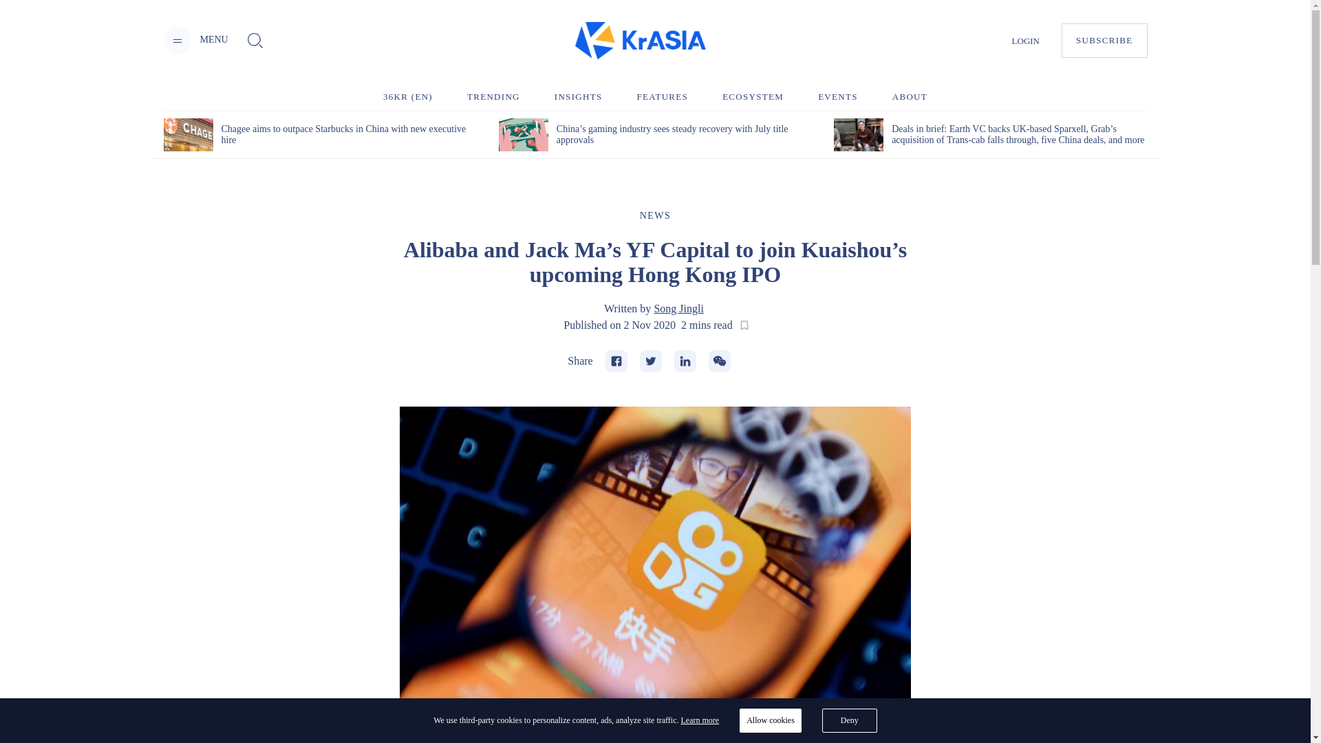  I want to click on TRENDING, so click(494, 96).